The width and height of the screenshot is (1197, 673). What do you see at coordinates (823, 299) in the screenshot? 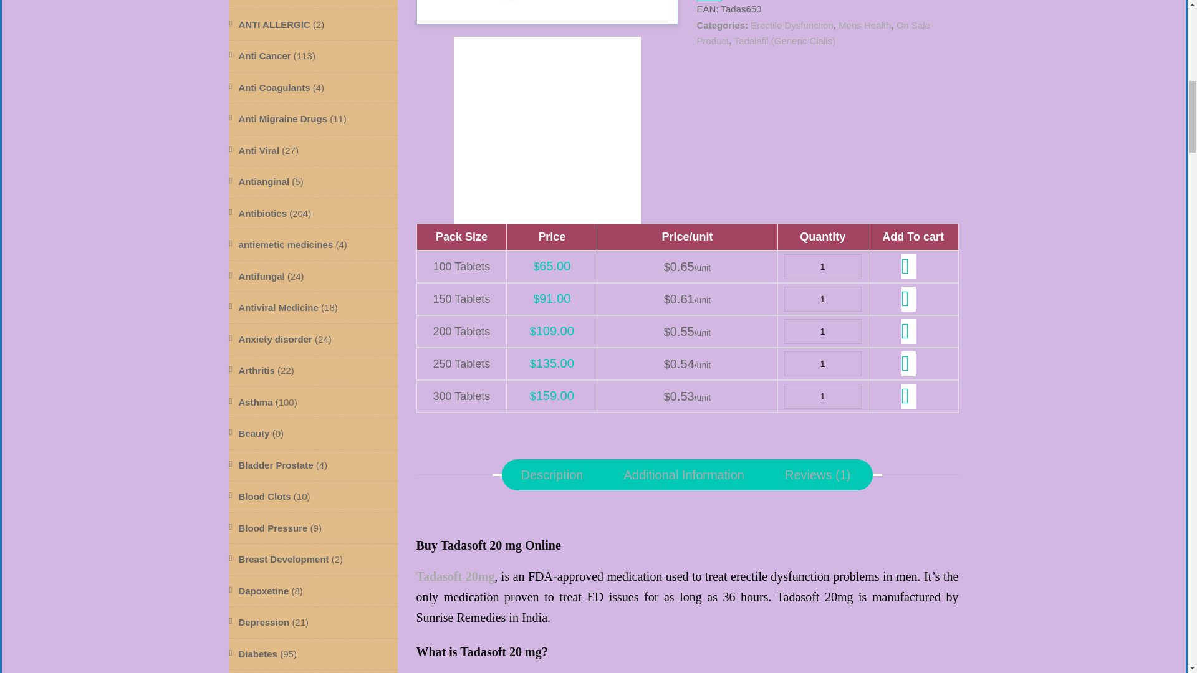
I see `1` at bounding box center [823, 299].